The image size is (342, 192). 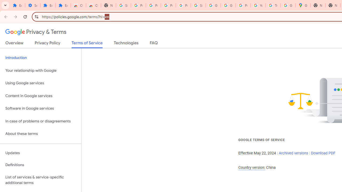 What do you see at coordinates (41, 121) in the screenshot?
I see `In case of problems or disagreements` at bounding box center [41, 121].